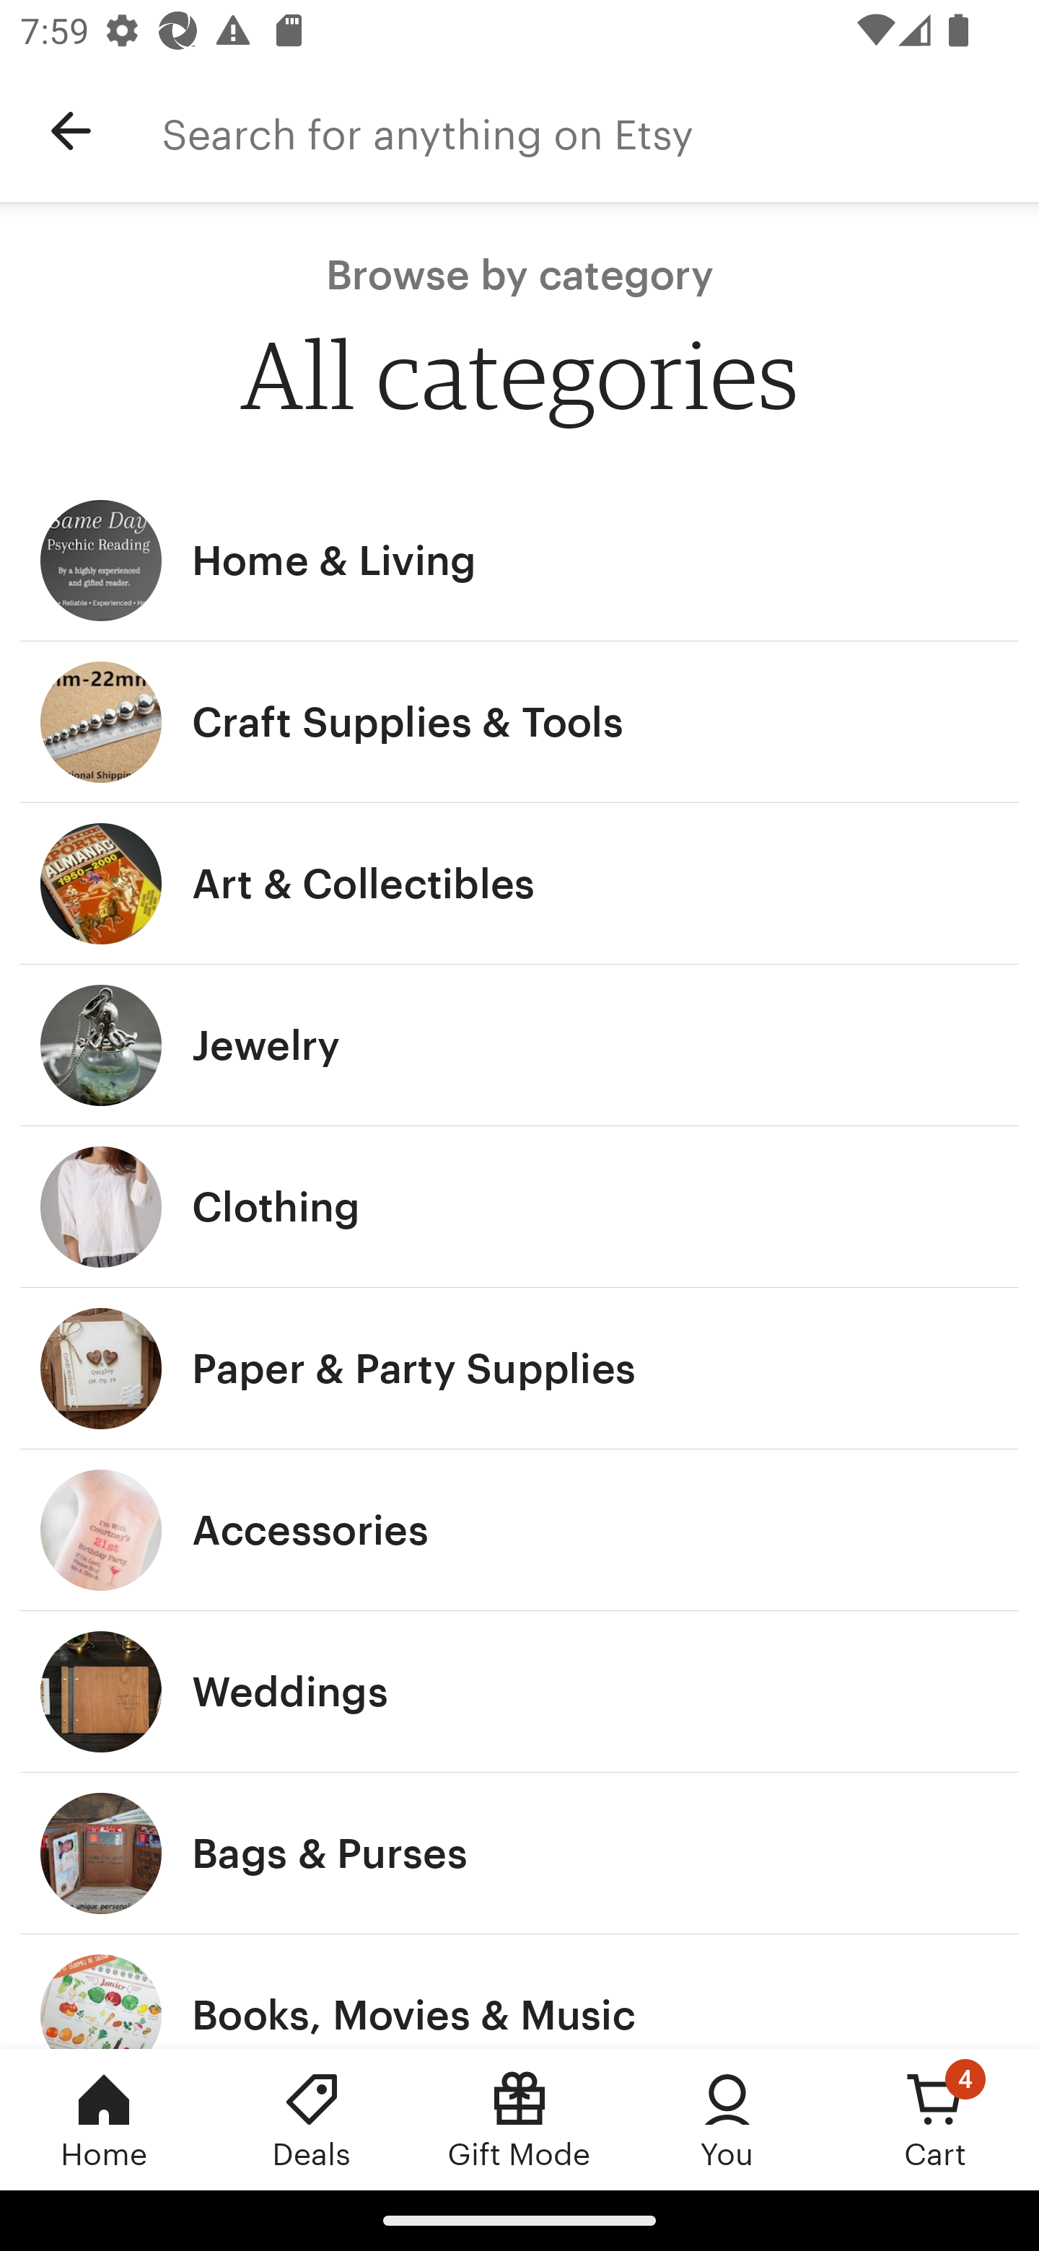 The width and height of the screenshot is (1039, 2251). Describe the element at coordinates (71, 131) in the screenshot. I see `Navigate up` at that location.